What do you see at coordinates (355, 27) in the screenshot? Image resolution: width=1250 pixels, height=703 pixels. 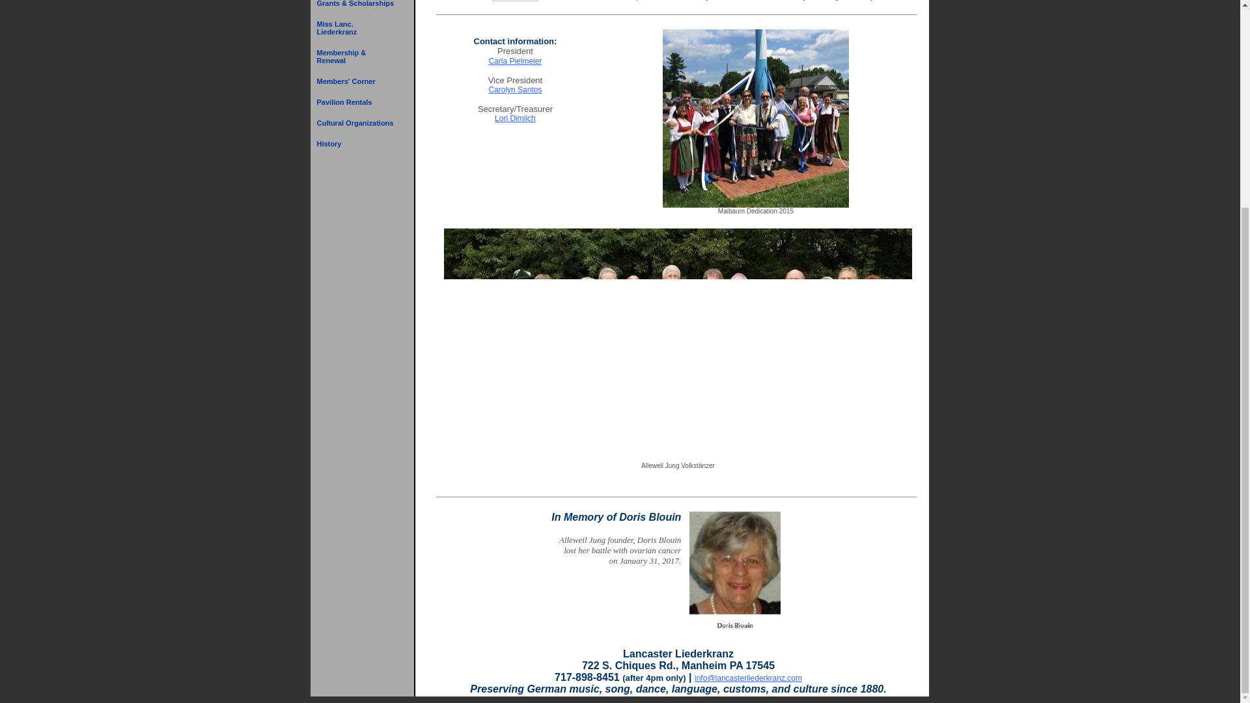 I see `Miss Lanc. Liederkranz` at bounding box center [355, 27].